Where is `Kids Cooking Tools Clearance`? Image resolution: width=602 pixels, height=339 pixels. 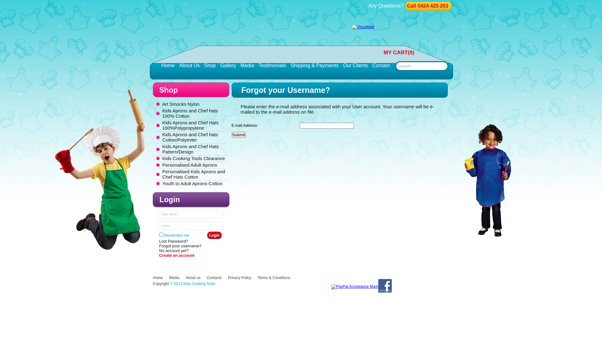
Kids Cooking Tools Clearance is located at coordinates (194, 158).